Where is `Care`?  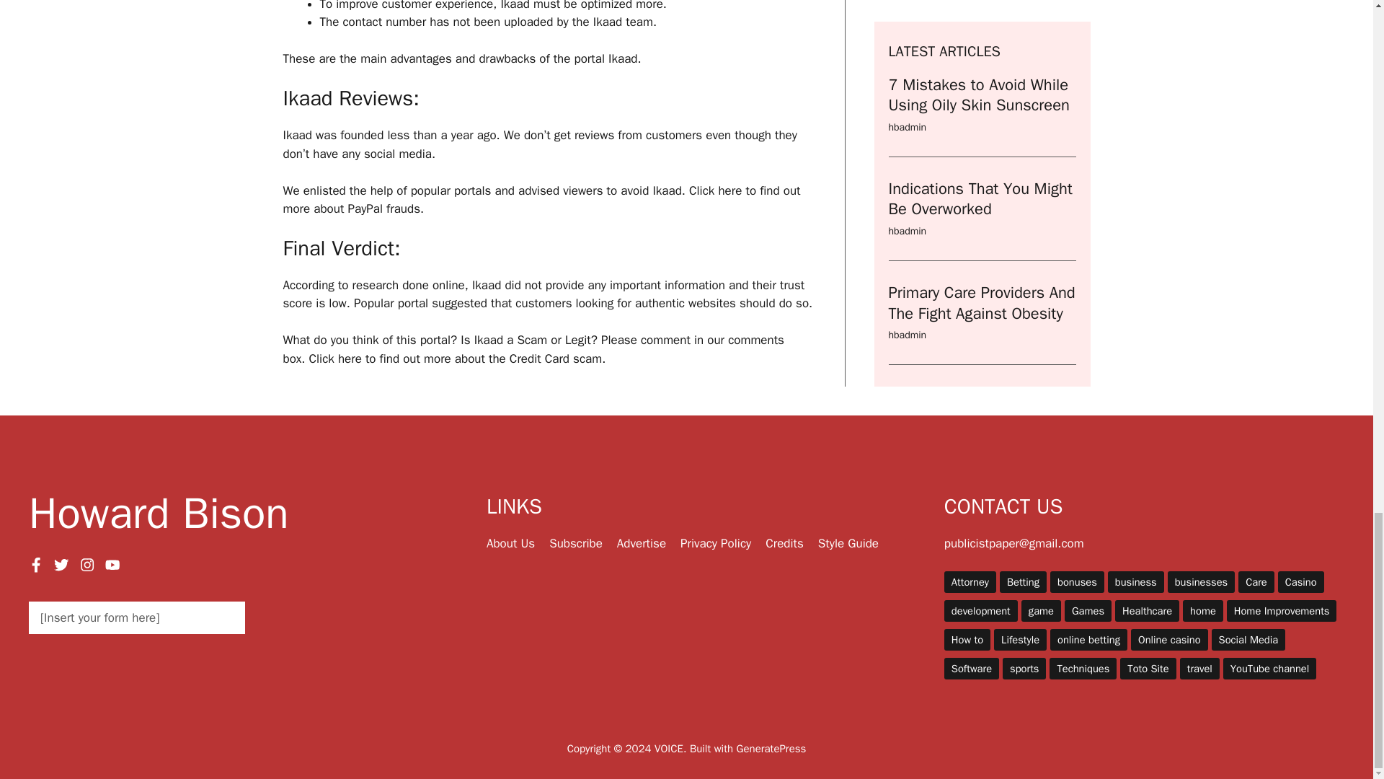 Care is located at coordinates (1256, 581).